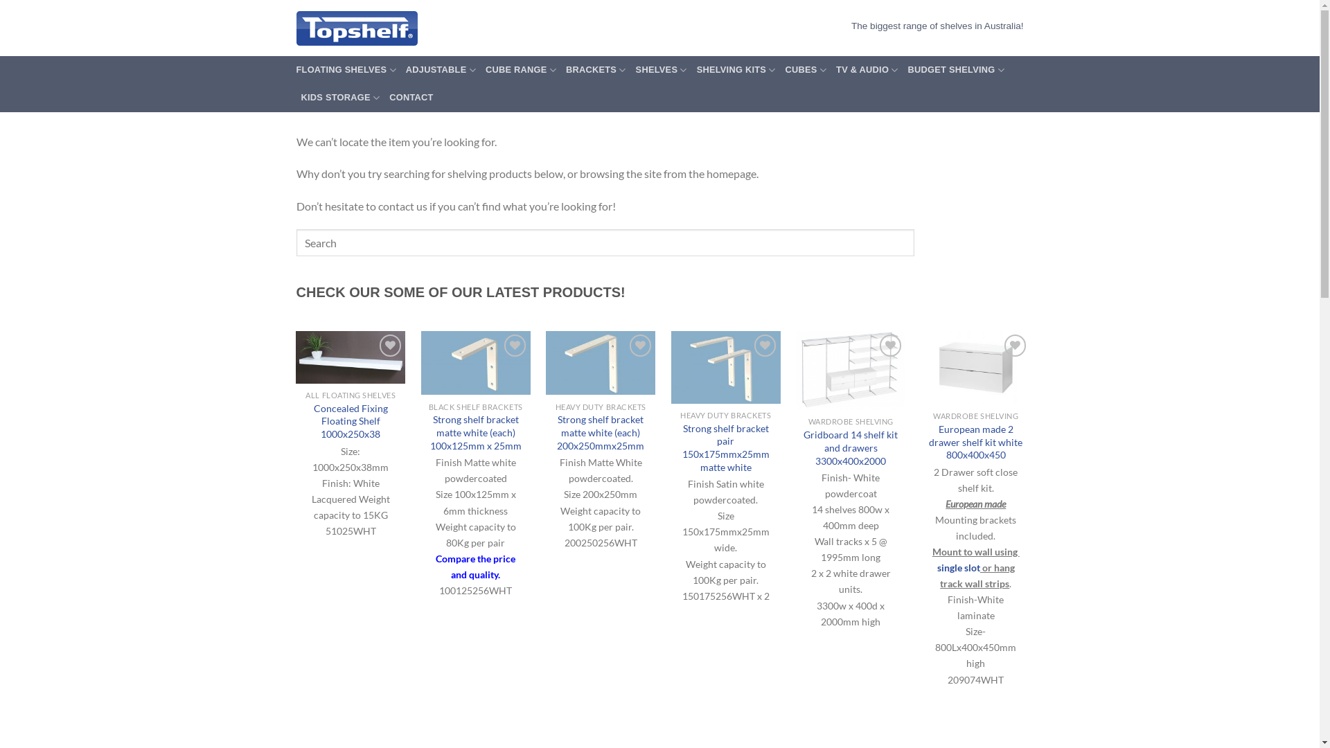 The image size is (1330, 748). What do you see at coordinates (601, 433) in the screenshot?
I see `Strong shelf bracket matte white (each) 200x250mmx25mm` at bounding box center [601, 433].